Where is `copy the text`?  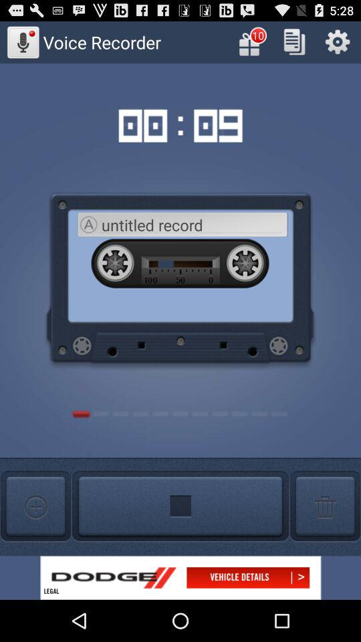 copy the text is located at coordinates (294, 41).